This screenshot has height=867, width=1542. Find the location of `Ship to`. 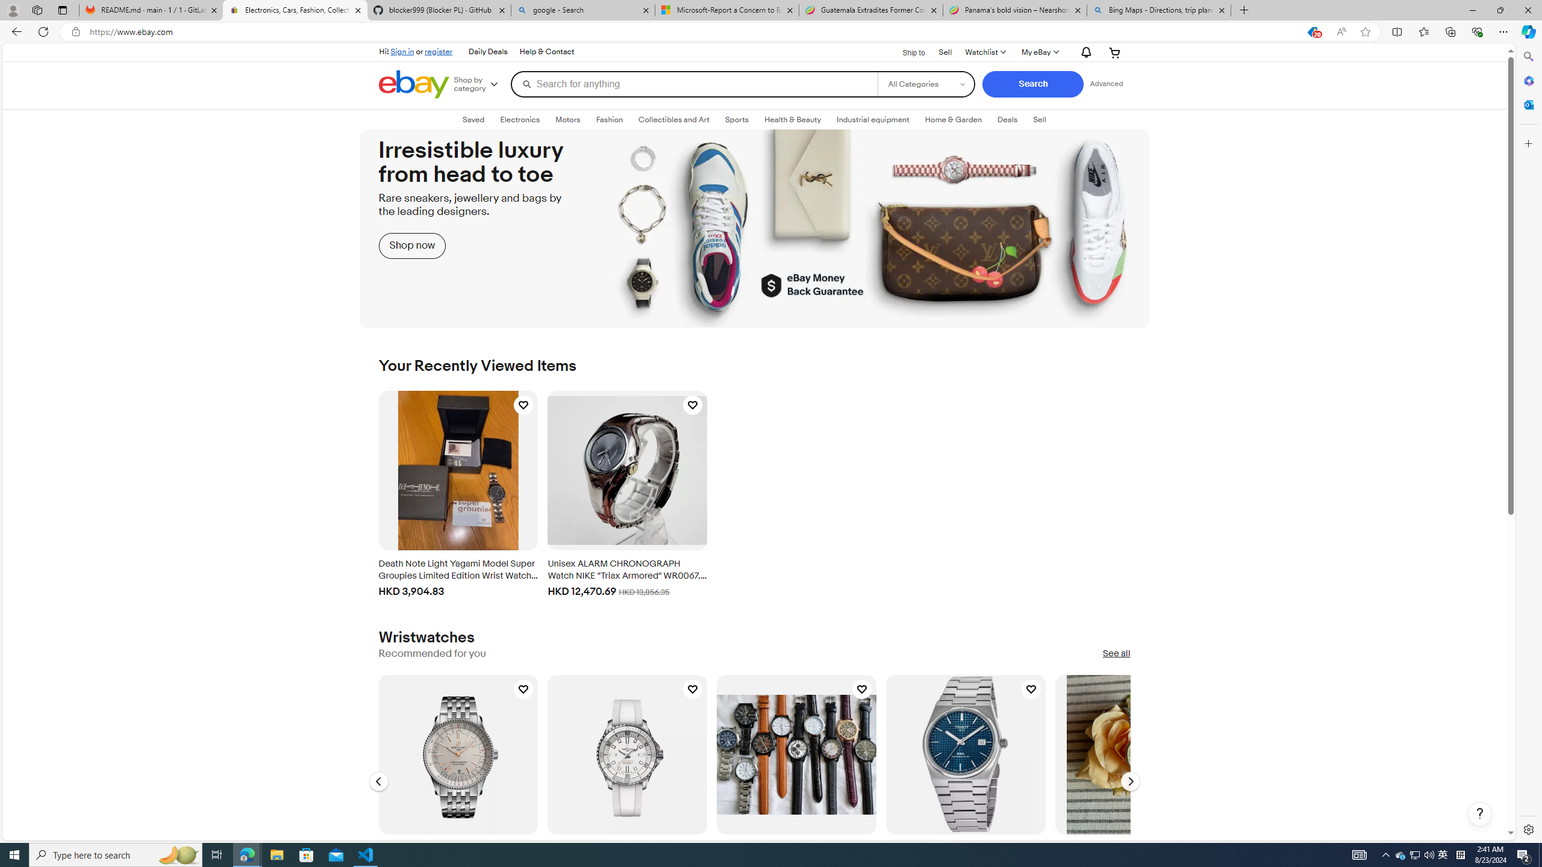

Ship to is located at coordinates (907, 51).